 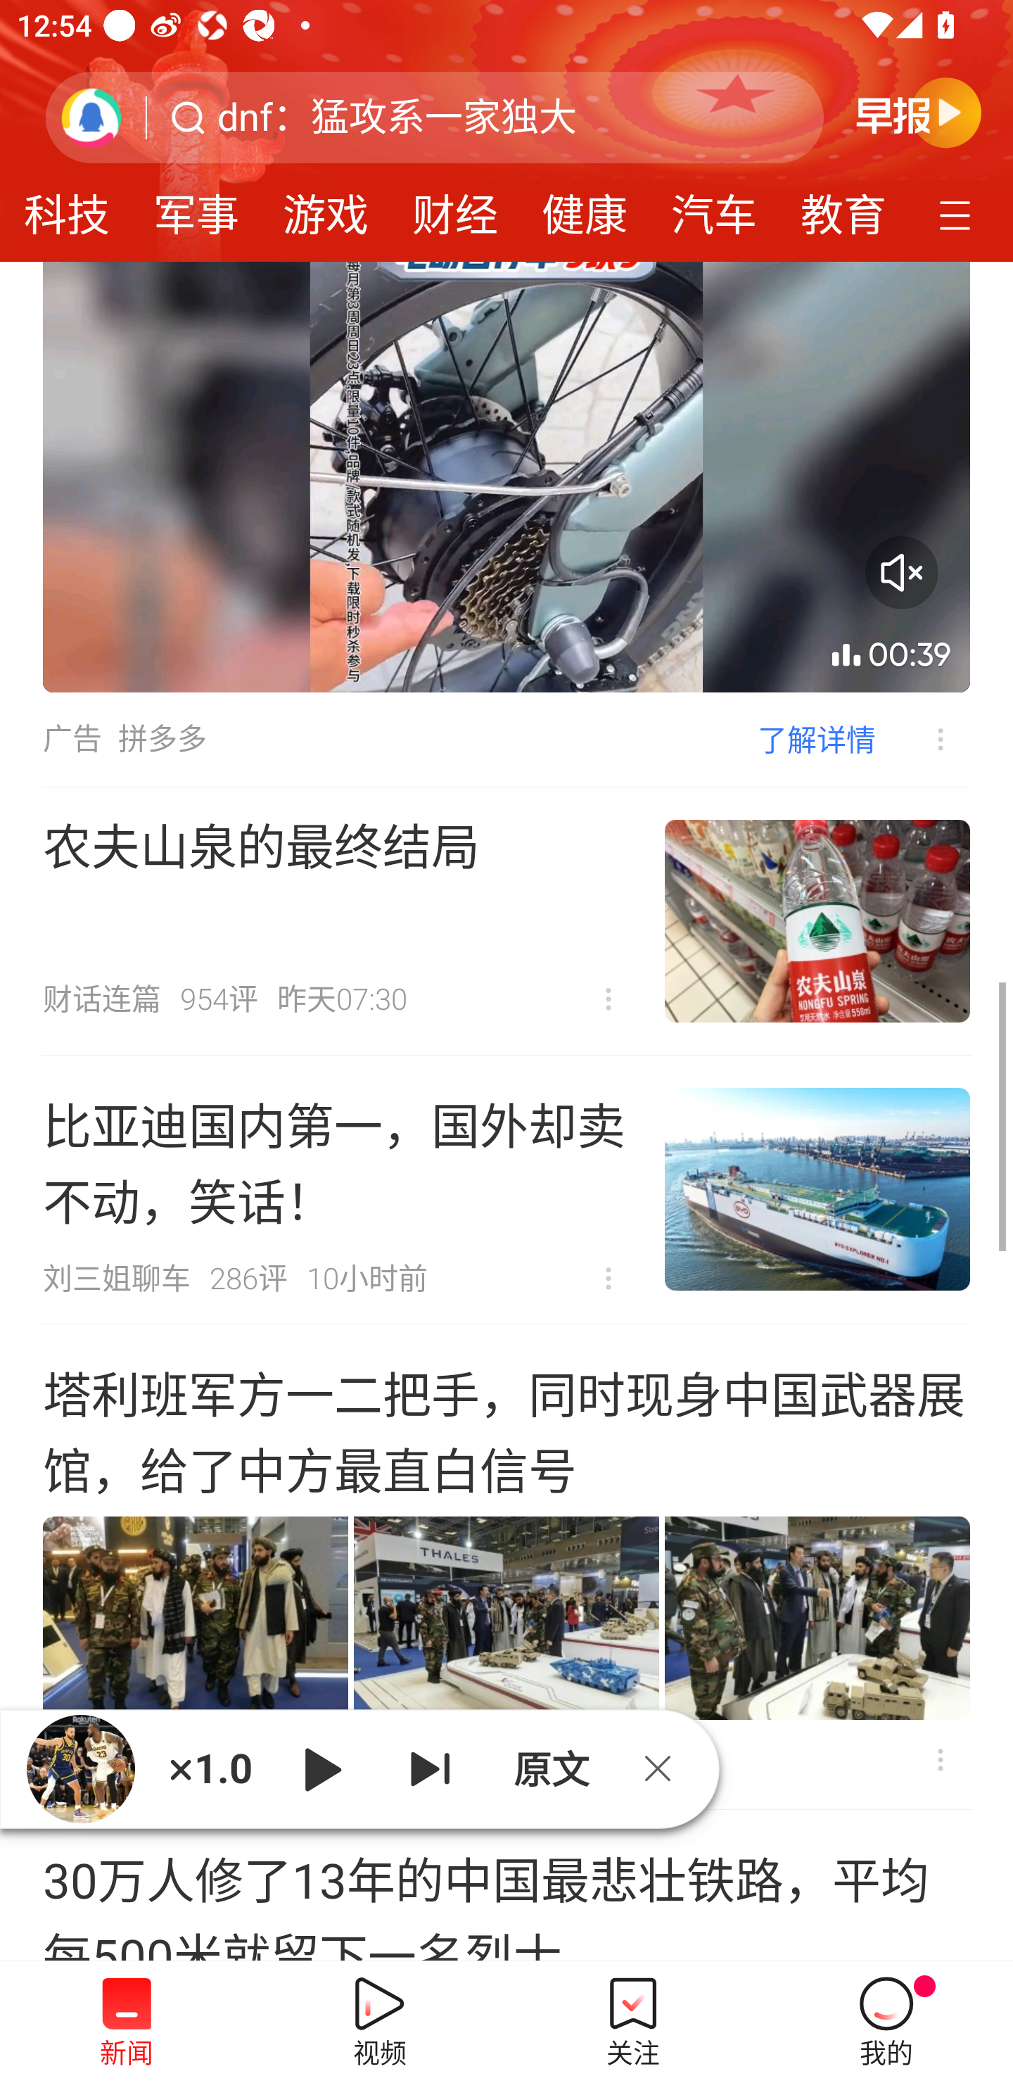 I want to click on 30万人修了13年的中国最悲壮铁路，平均每500米就留下一名烈士, so click(x=507, y=1886).